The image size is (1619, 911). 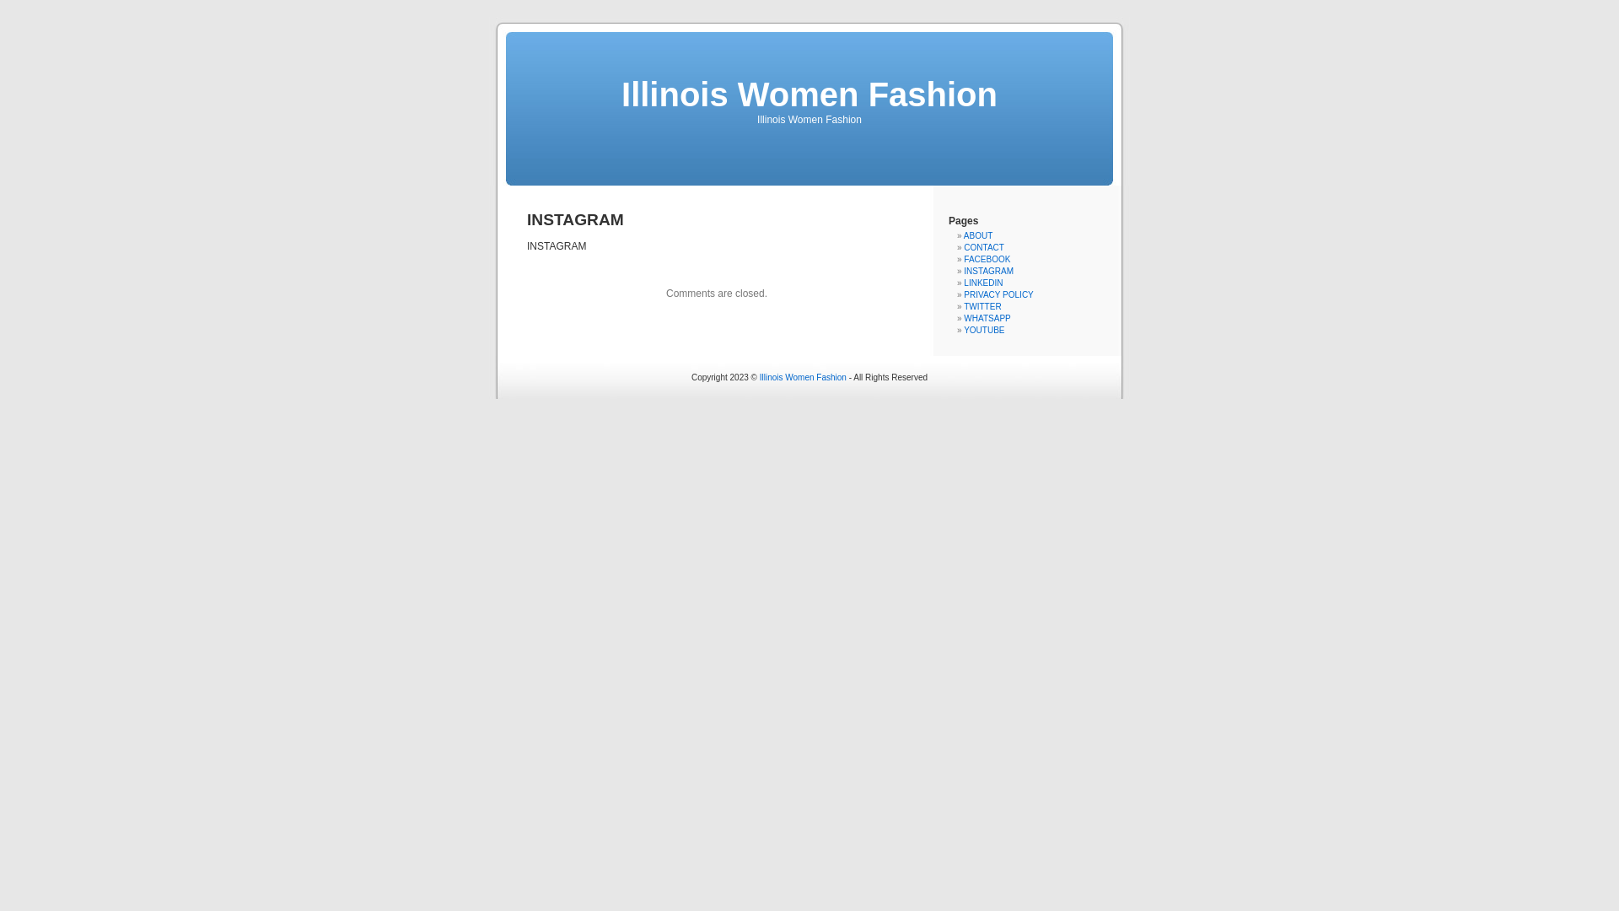 What do you see at coordinates (987, 319) in the screenshot?
I see `WHATSAPP` at bounding box center [987, 319].